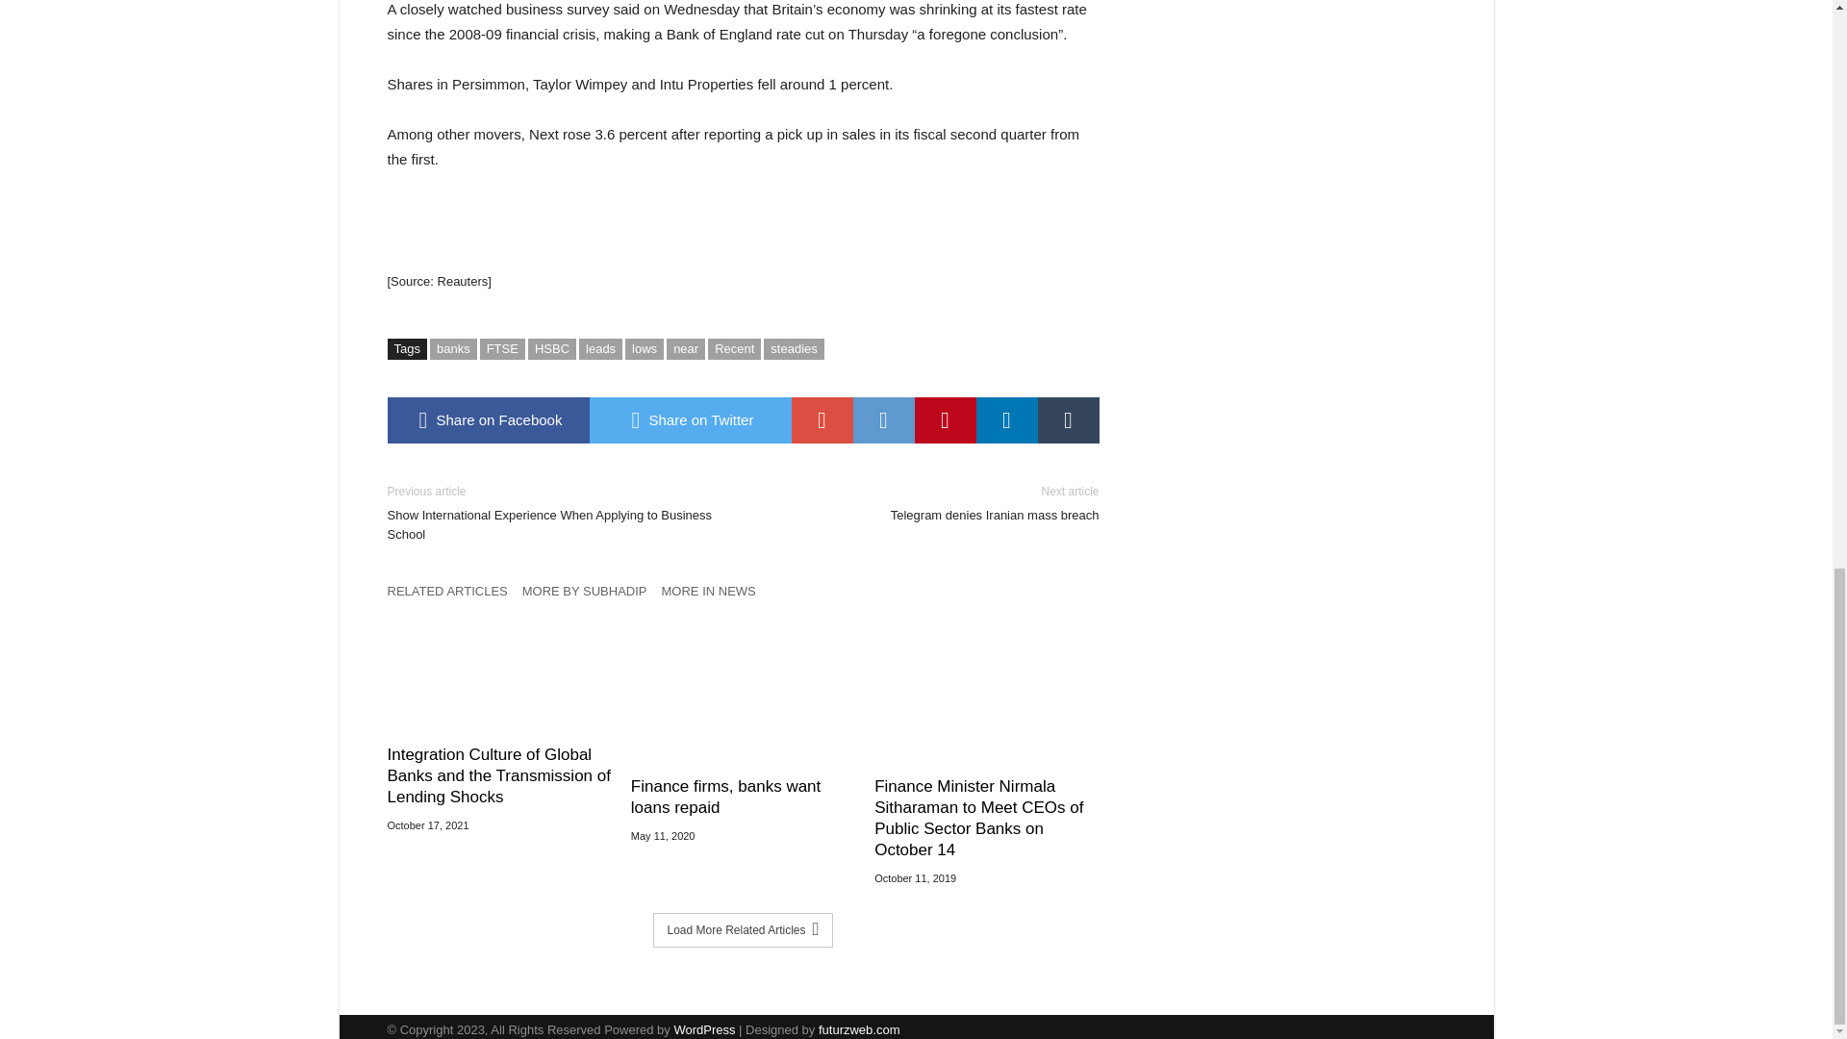 Image resolution: width=1847 pixels, height=1039 pixels. I want to click on lows, so click(645, 348).